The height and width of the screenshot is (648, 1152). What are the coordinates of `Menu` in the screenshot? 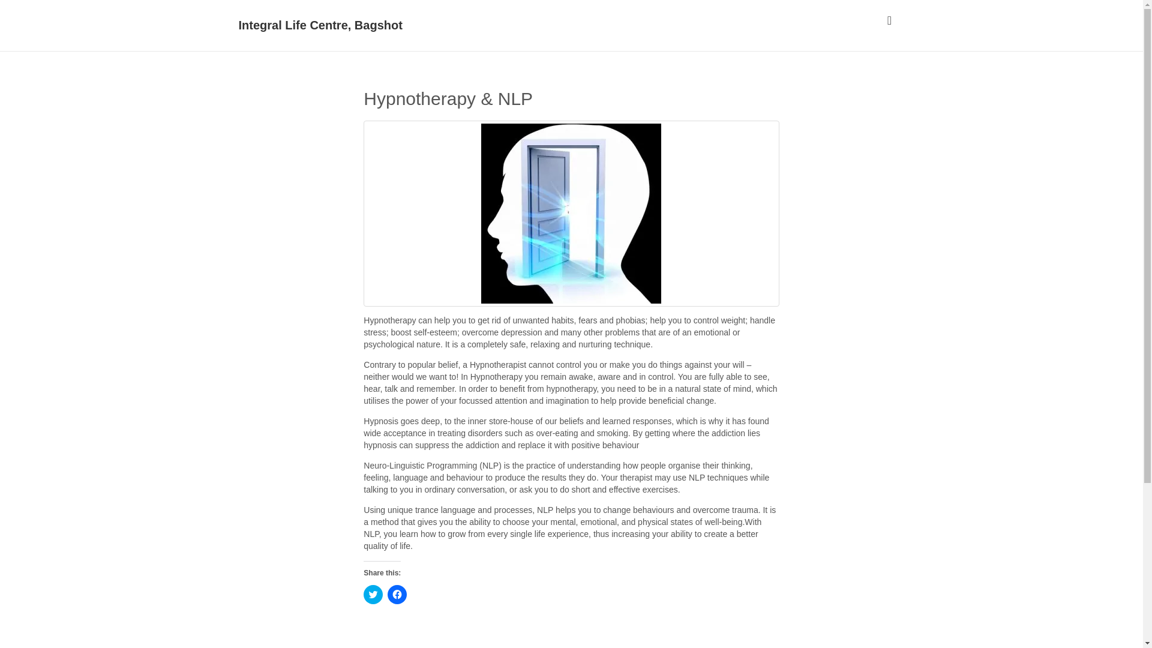 It's located at (889, 19).